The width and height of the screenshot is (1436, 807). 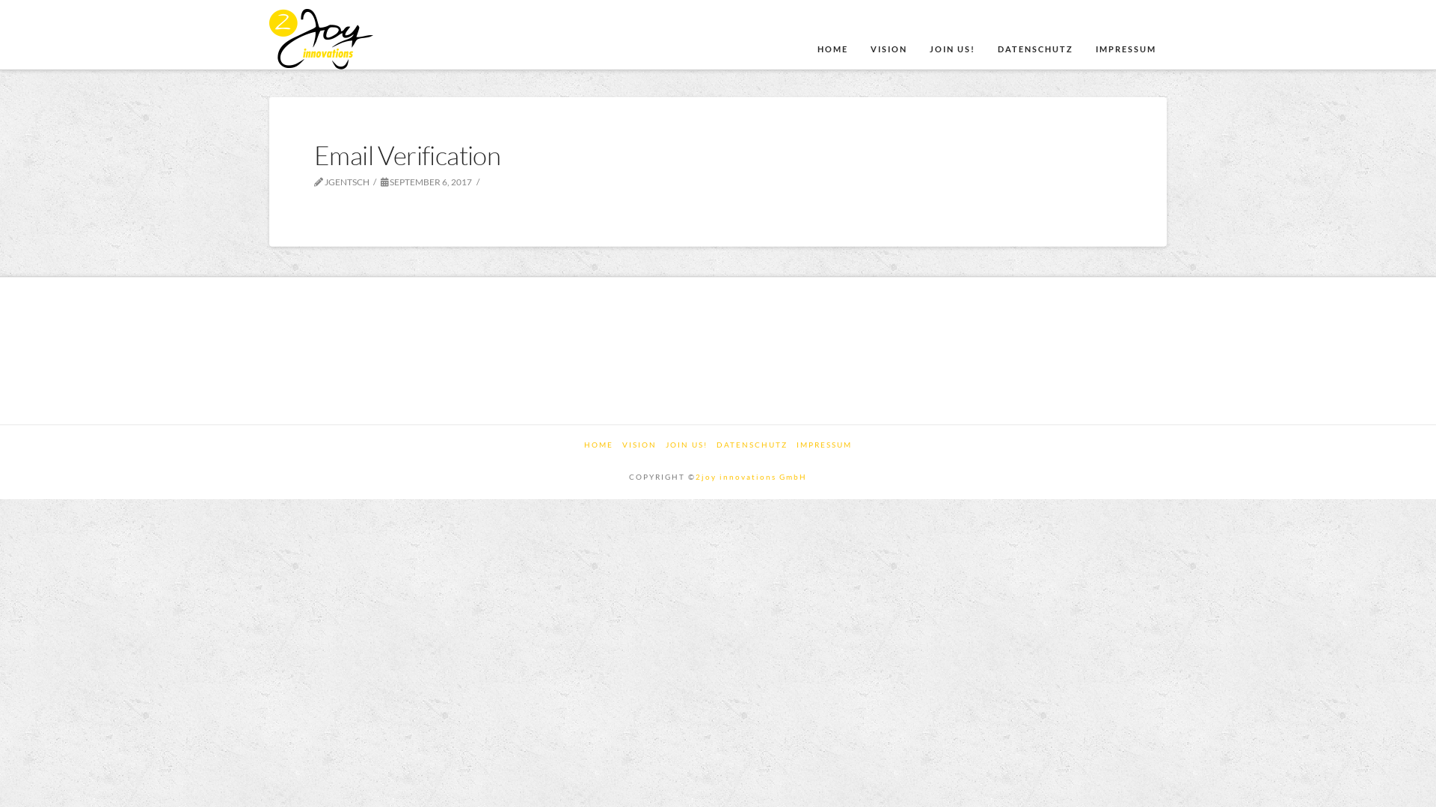 What do you see at coordinates (1035, 34) in the screenshot?
I see `DATENSCHUTZ` at bounding box center [1035, 34].